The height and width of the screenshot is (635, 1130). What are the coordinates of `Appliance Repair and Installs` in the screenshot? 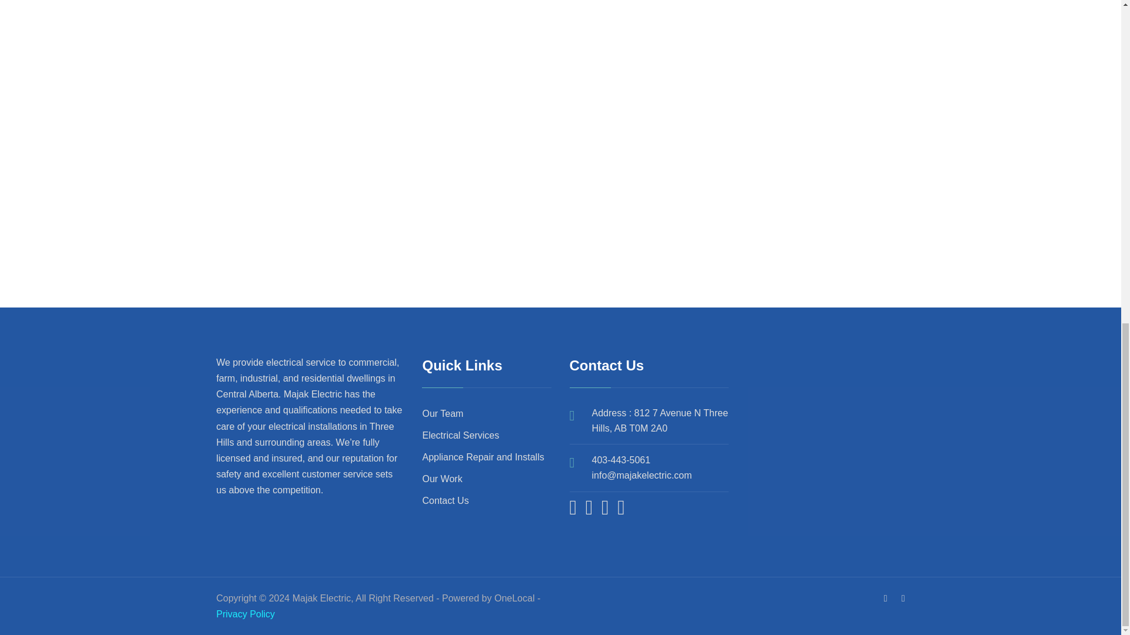 It's located at (483, 457).